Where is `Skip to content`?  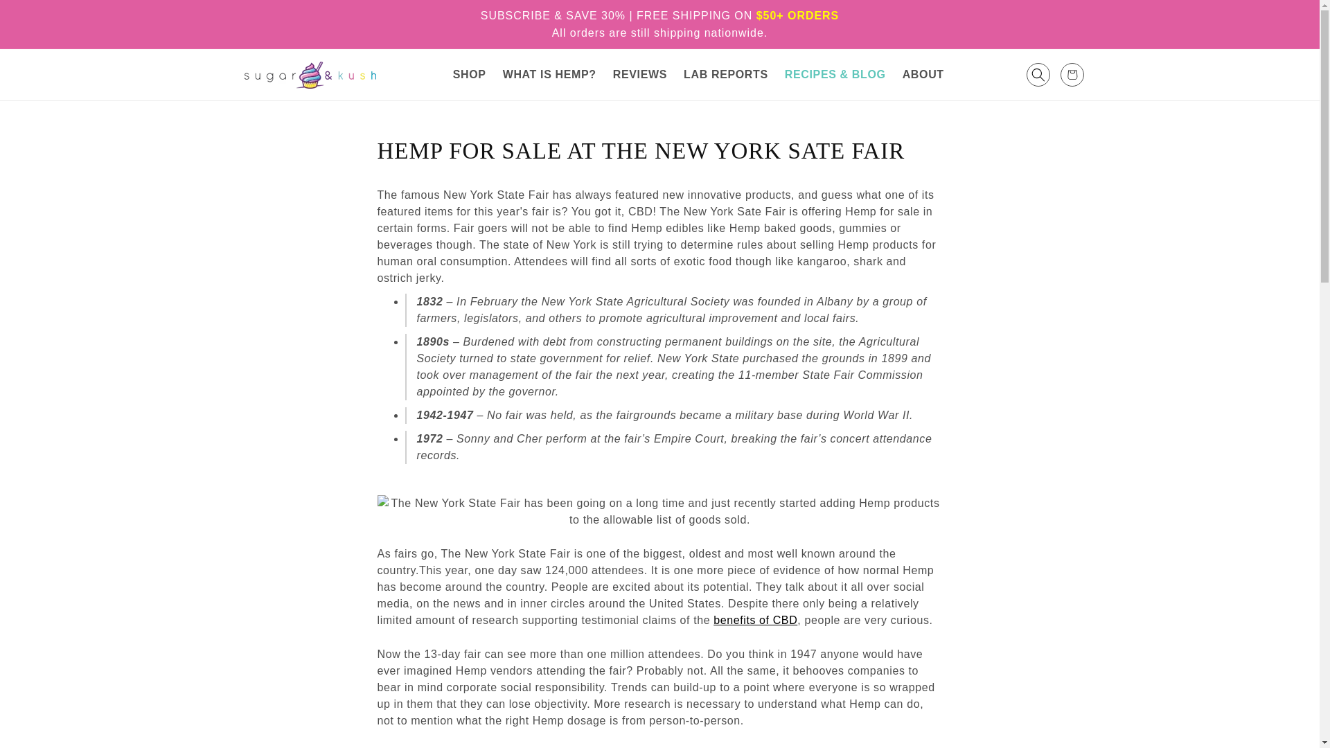
Skip to content is located at coordinates (42, 16).